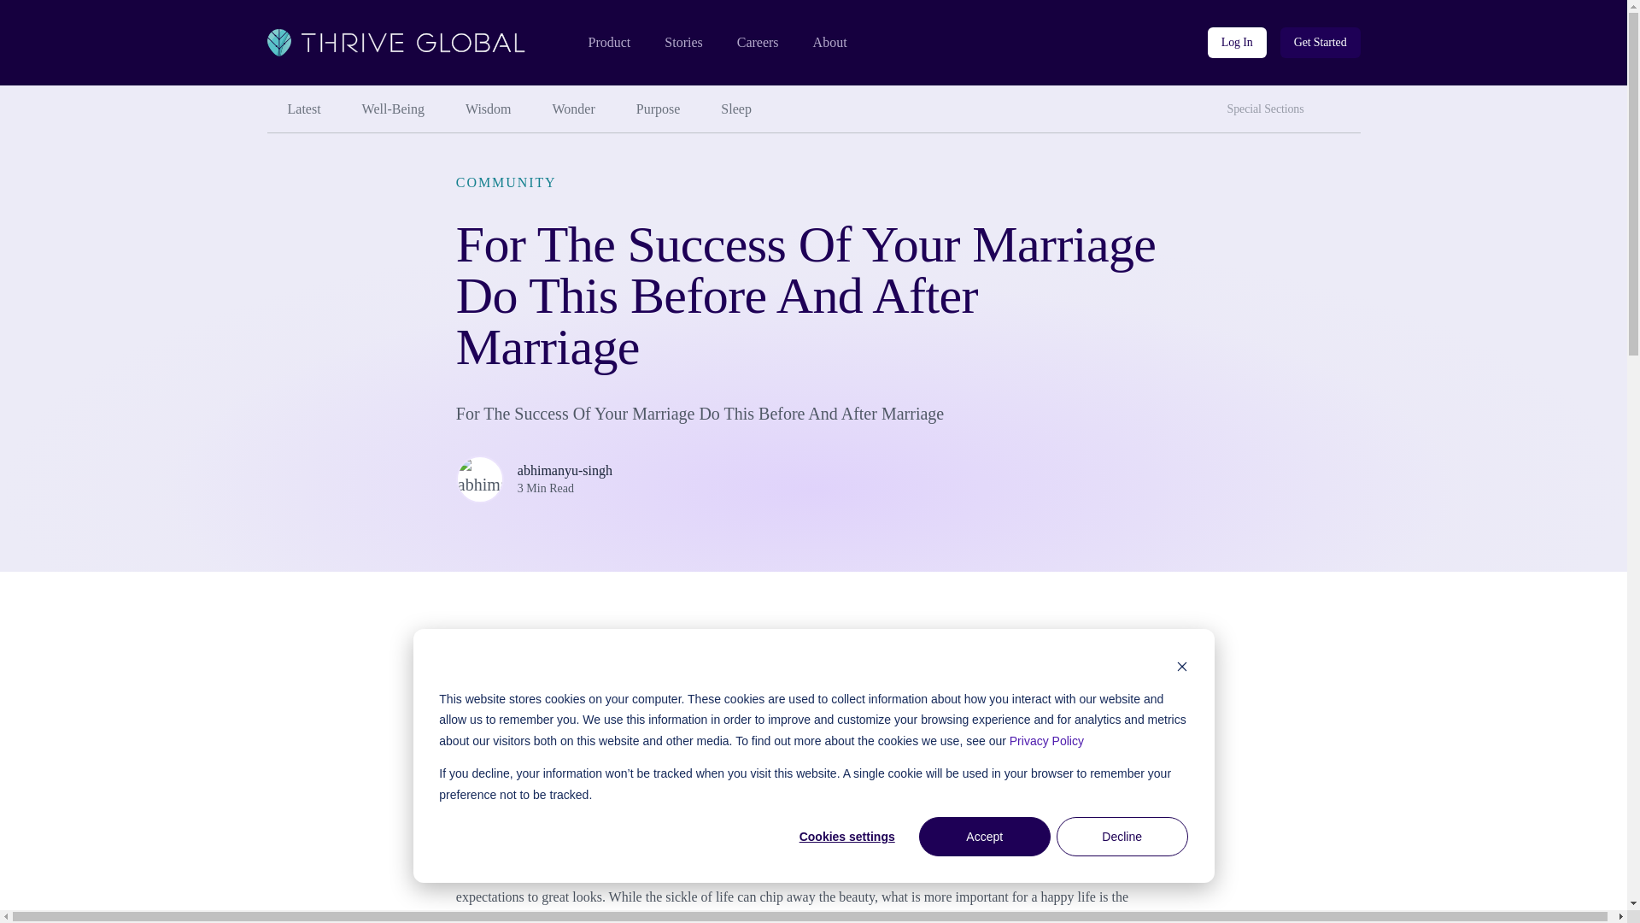 The height and width of the screenshot is (923, 1640). Describe the element at coordinates (736, 109) in the screenshot. I see `Sleep` at that location.